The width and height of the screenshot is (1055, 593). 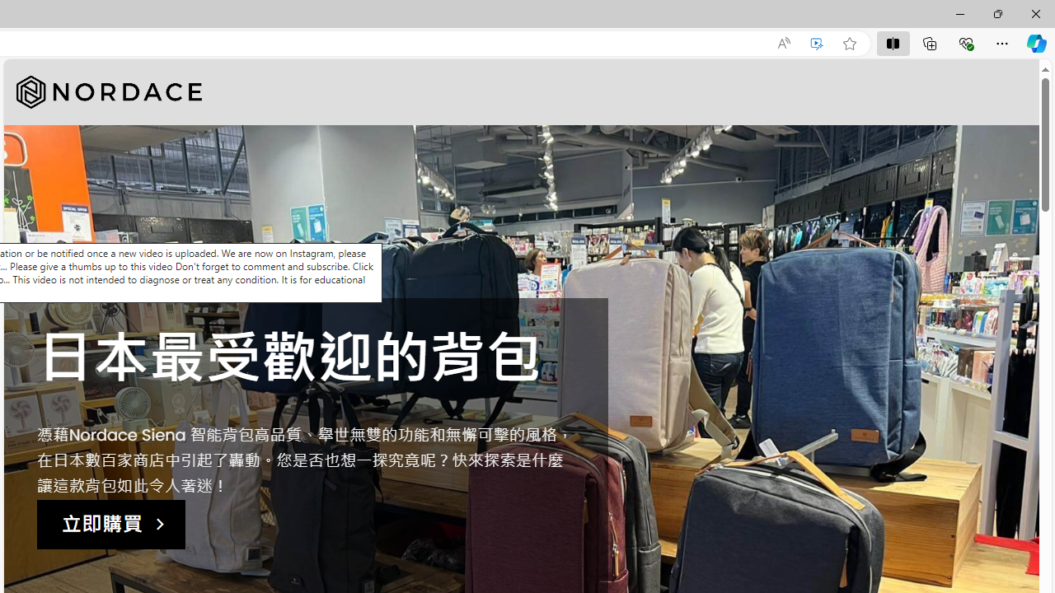 What do you see at coordinates (966, 43) in the screenshot?
I see `Browser essentials` at bounding box center [966, 43].